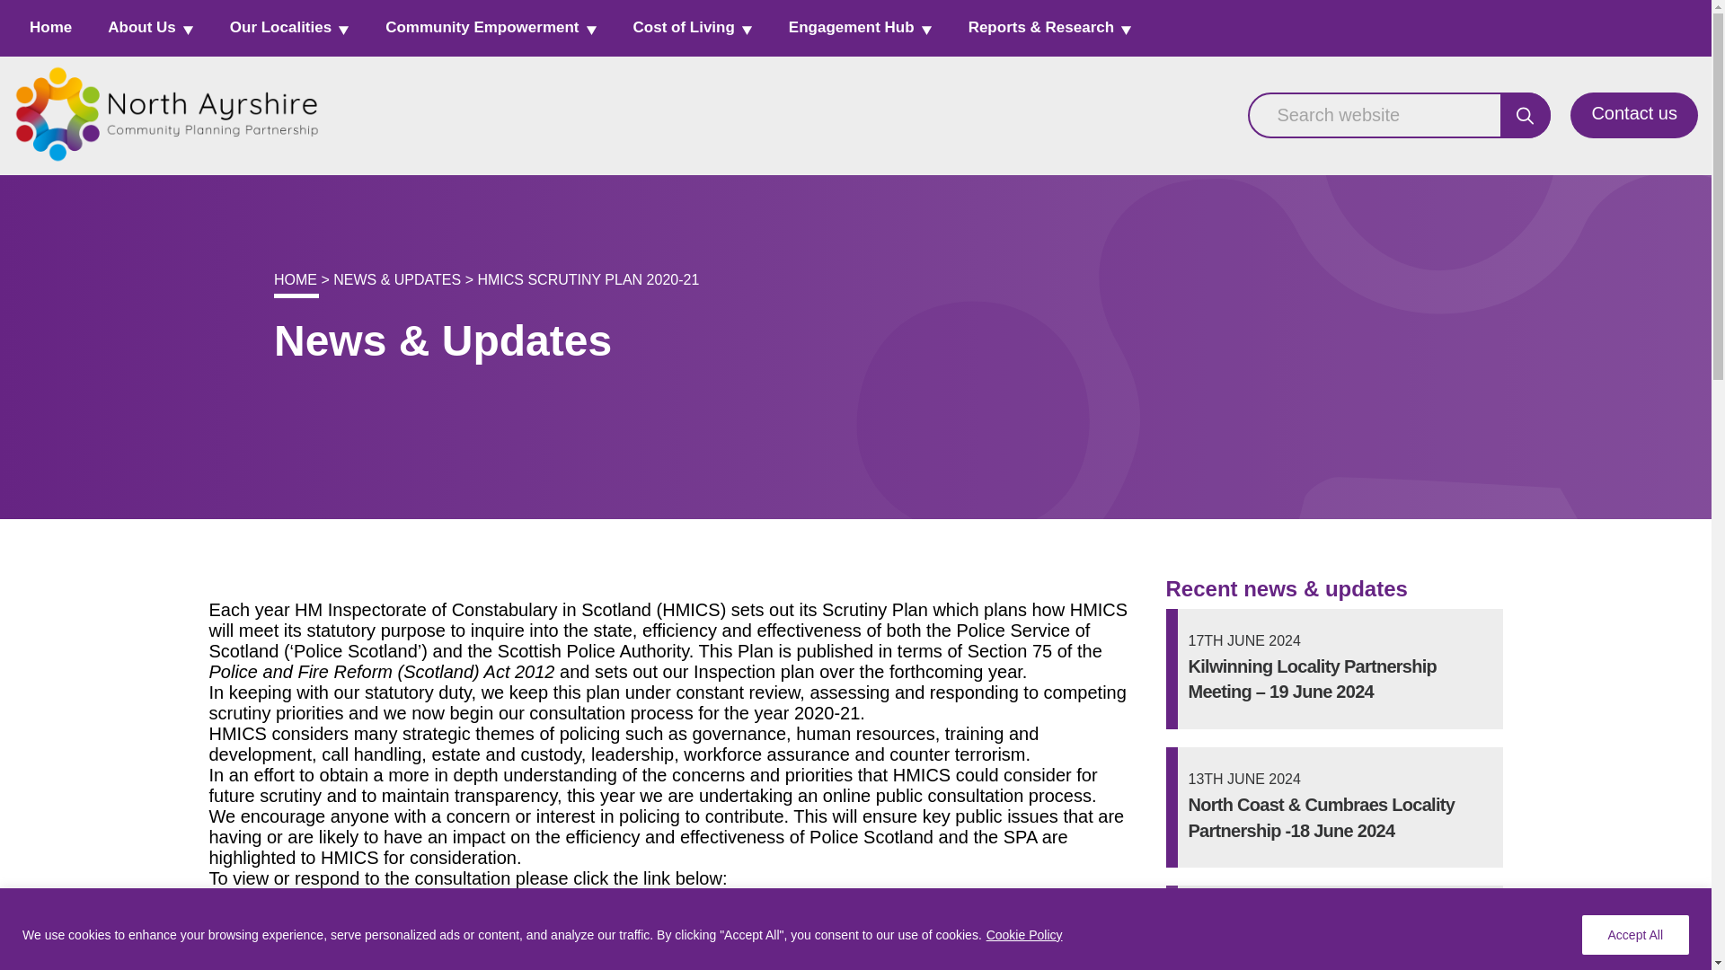  Describe the element at coordinates (289, 27) in the screenshot. I see `Our Localities` at that location.